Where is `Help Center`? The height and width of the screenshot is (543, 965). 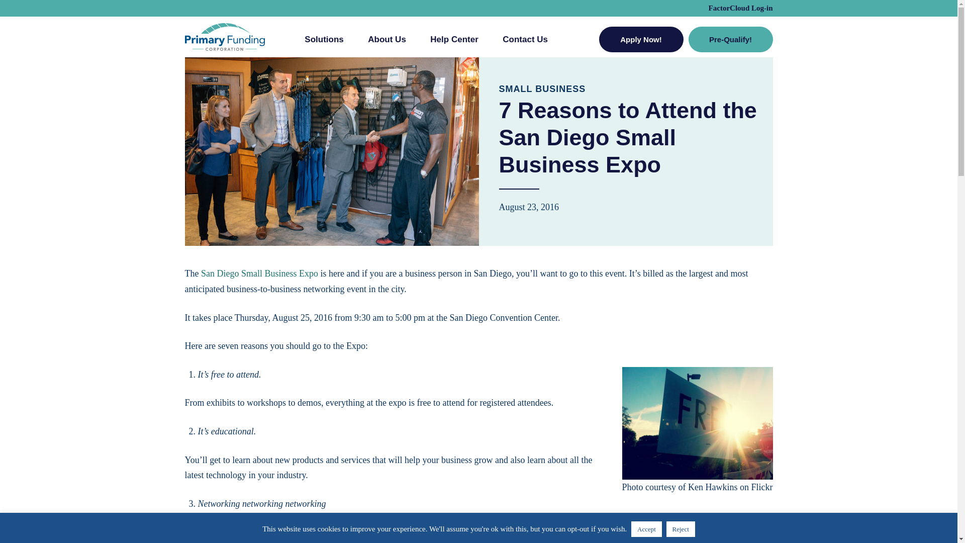
Help Center is located at coordinates (454, 43).